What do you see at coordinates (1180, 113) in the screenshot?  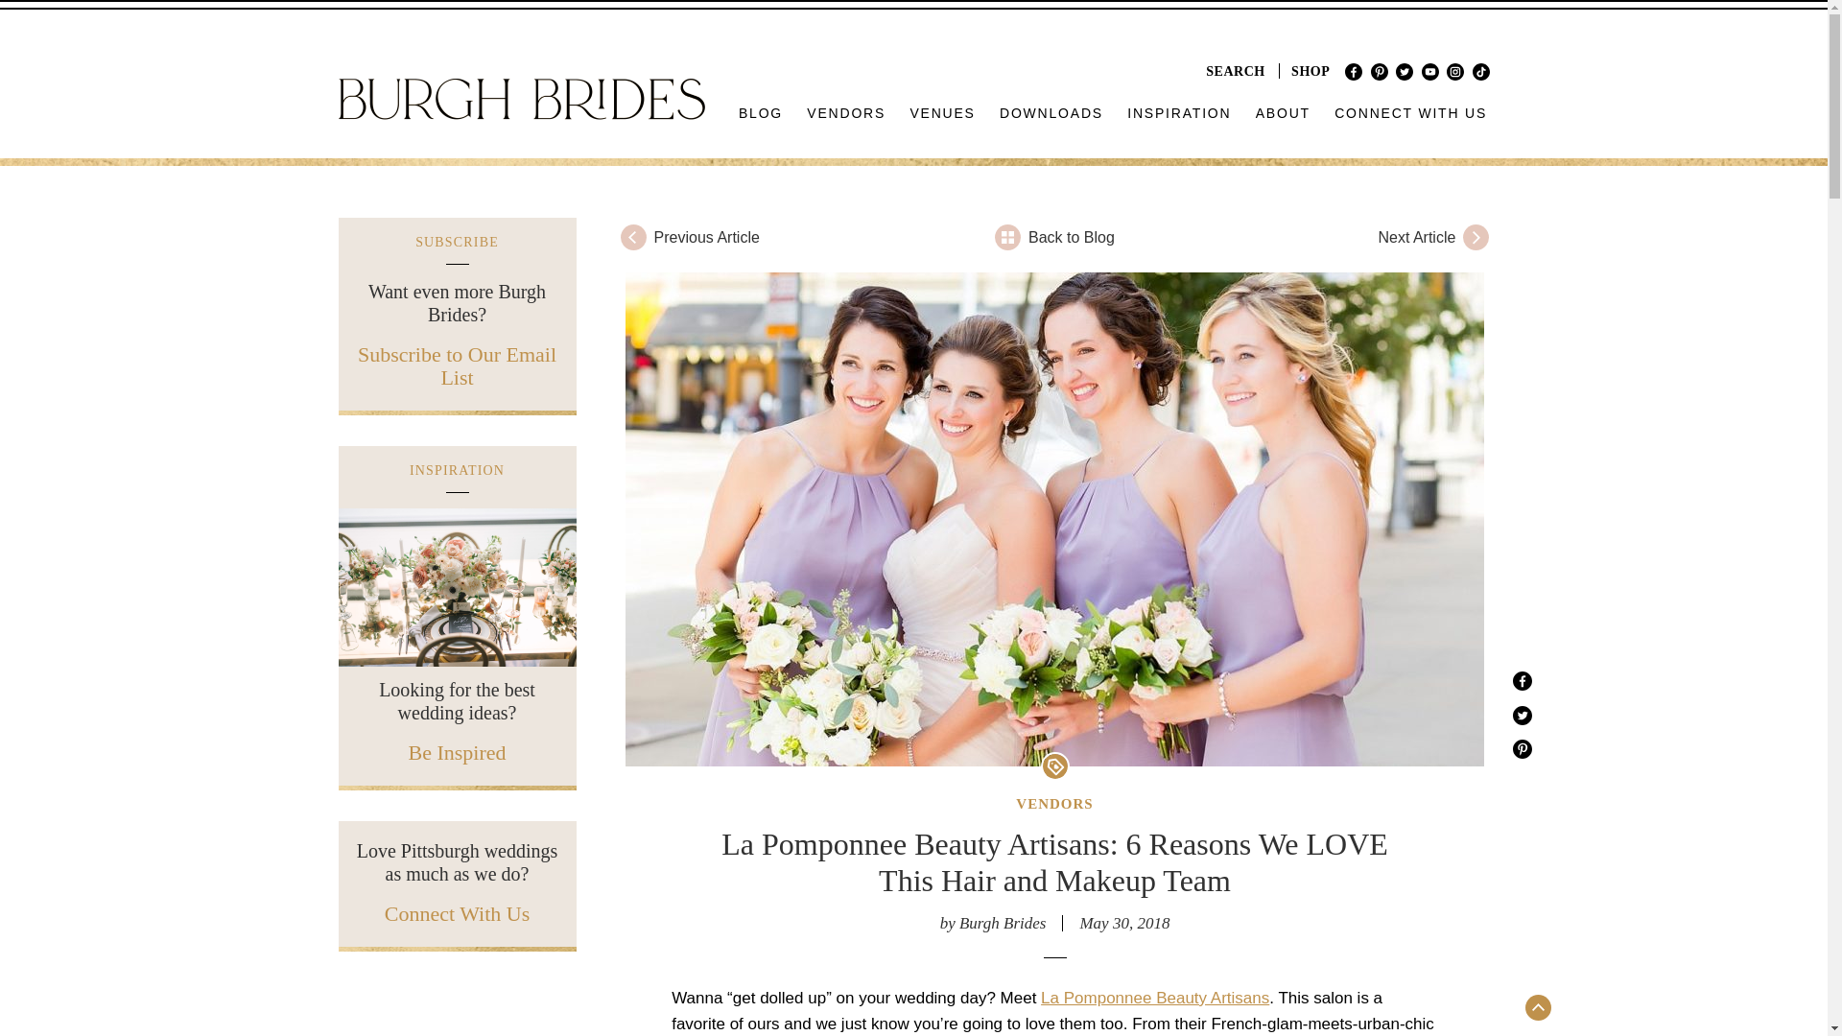 I see `INSPIRATION` at bounding box center [1180, 113].